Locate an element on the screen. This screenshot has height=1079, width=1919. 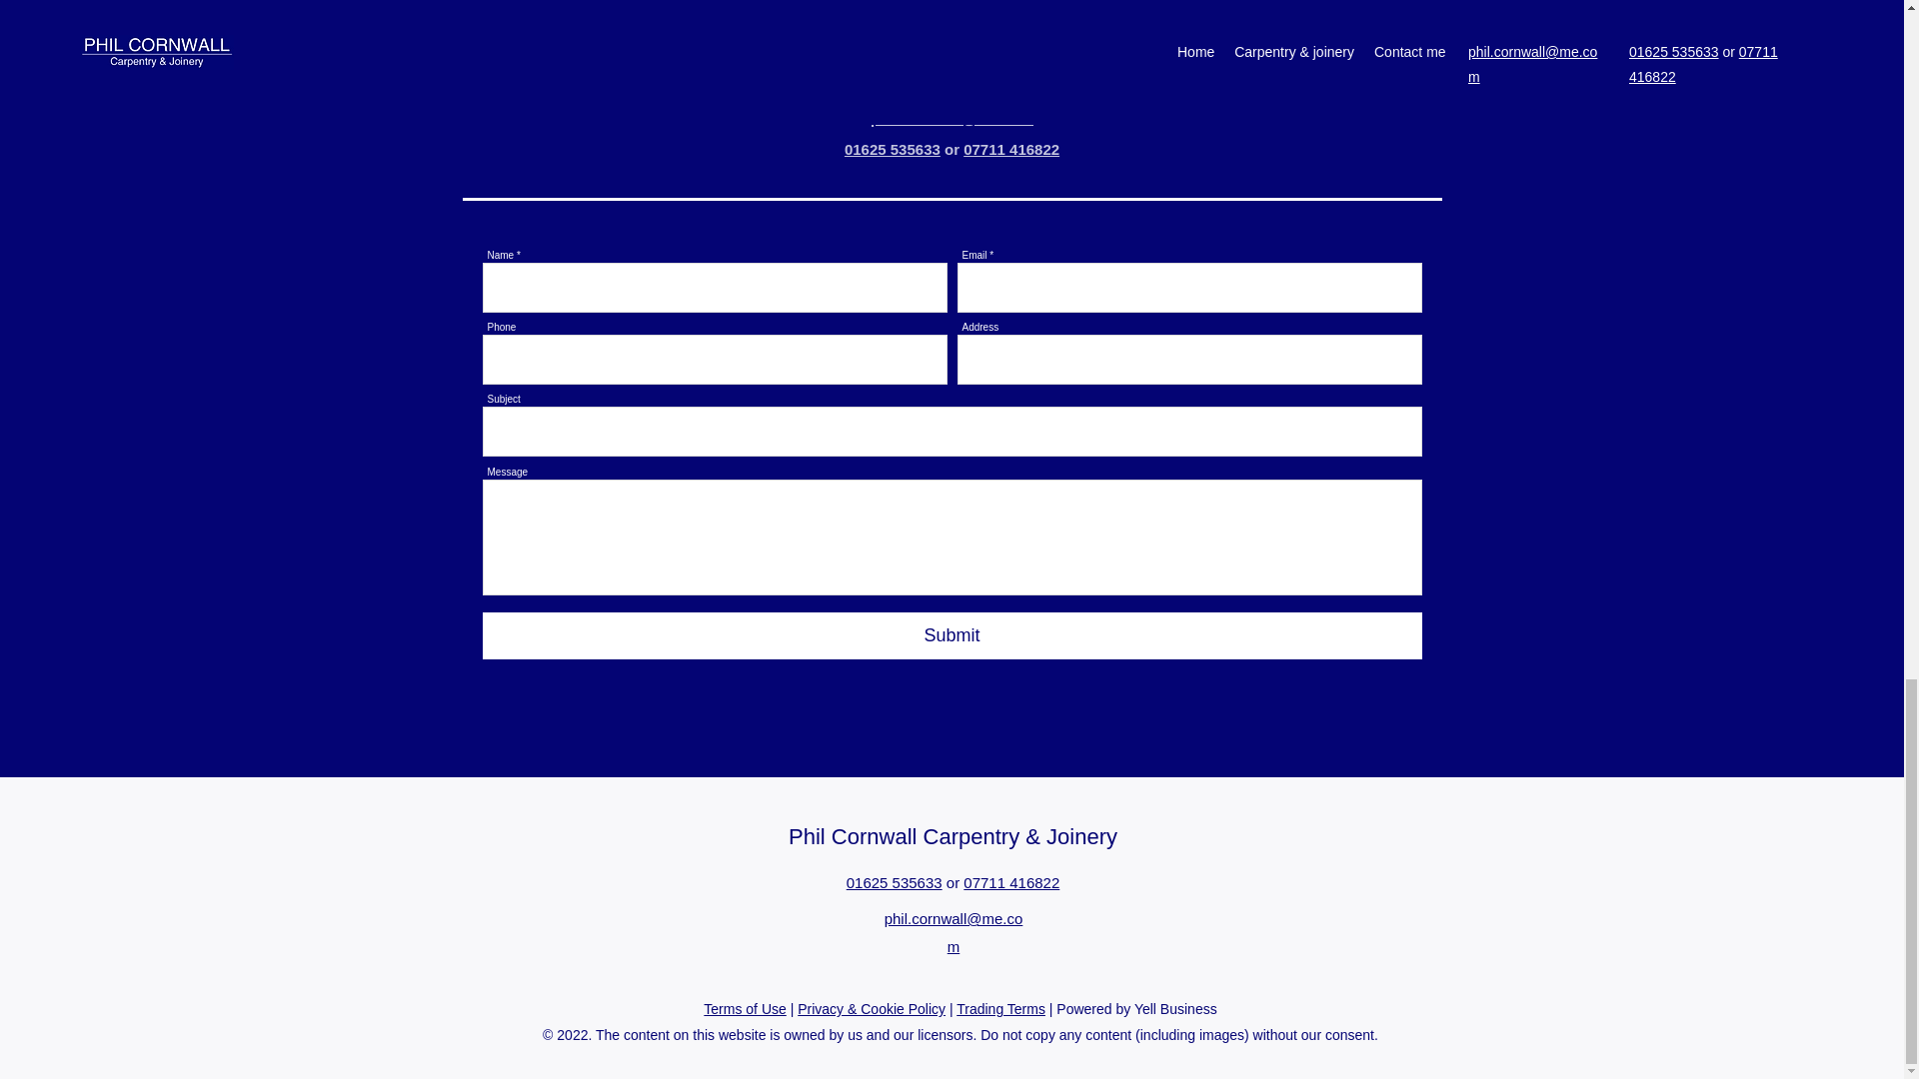
Submit is located at coordinates (952, 635).